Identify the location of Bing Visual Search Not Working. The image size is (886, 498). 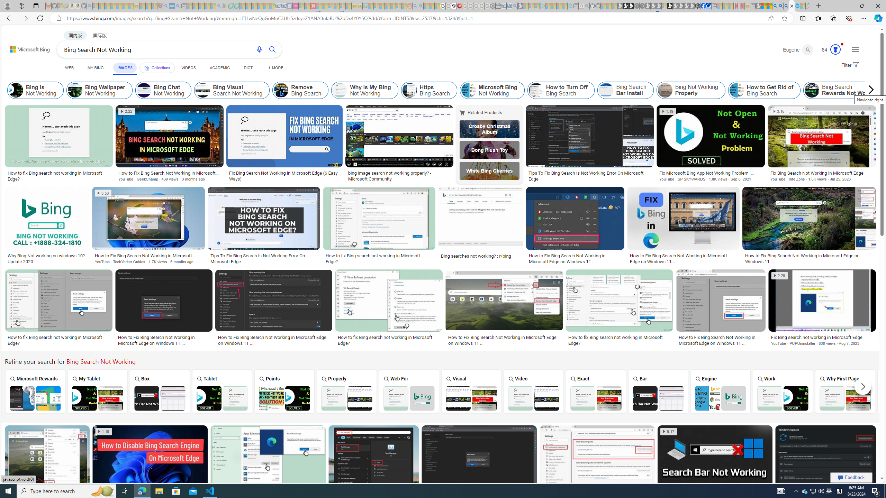
(232, 90).